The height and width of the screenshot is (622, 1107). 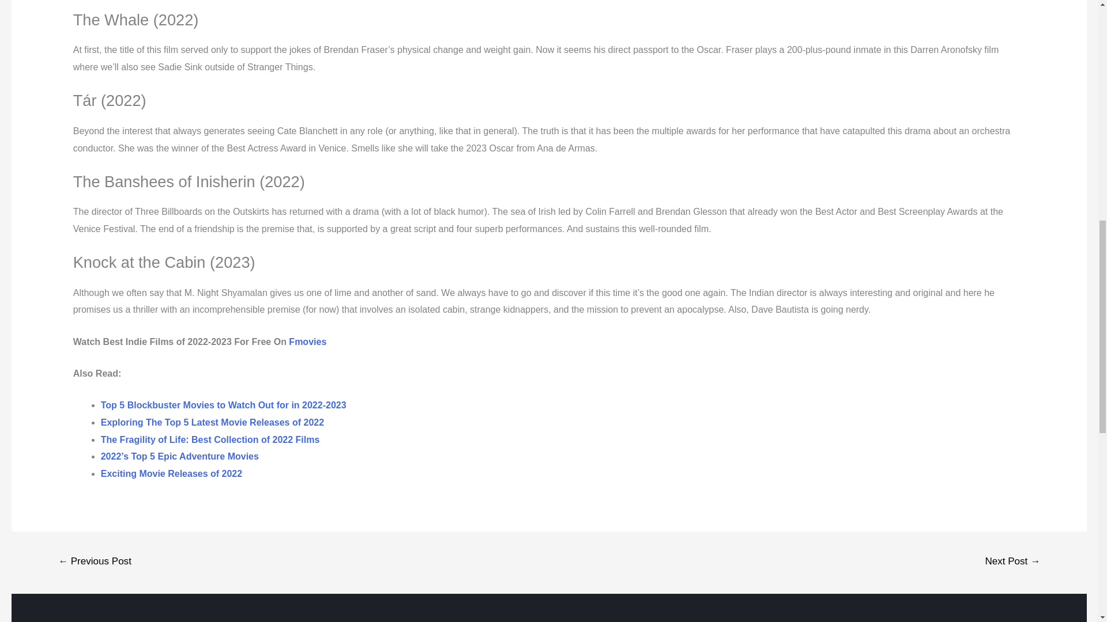 What do you see at coordinates (211, 439) in the screenshot?
I see `The Fragility of Life: Best Collection of 2022 Films ` at bounding box center [211, 439].